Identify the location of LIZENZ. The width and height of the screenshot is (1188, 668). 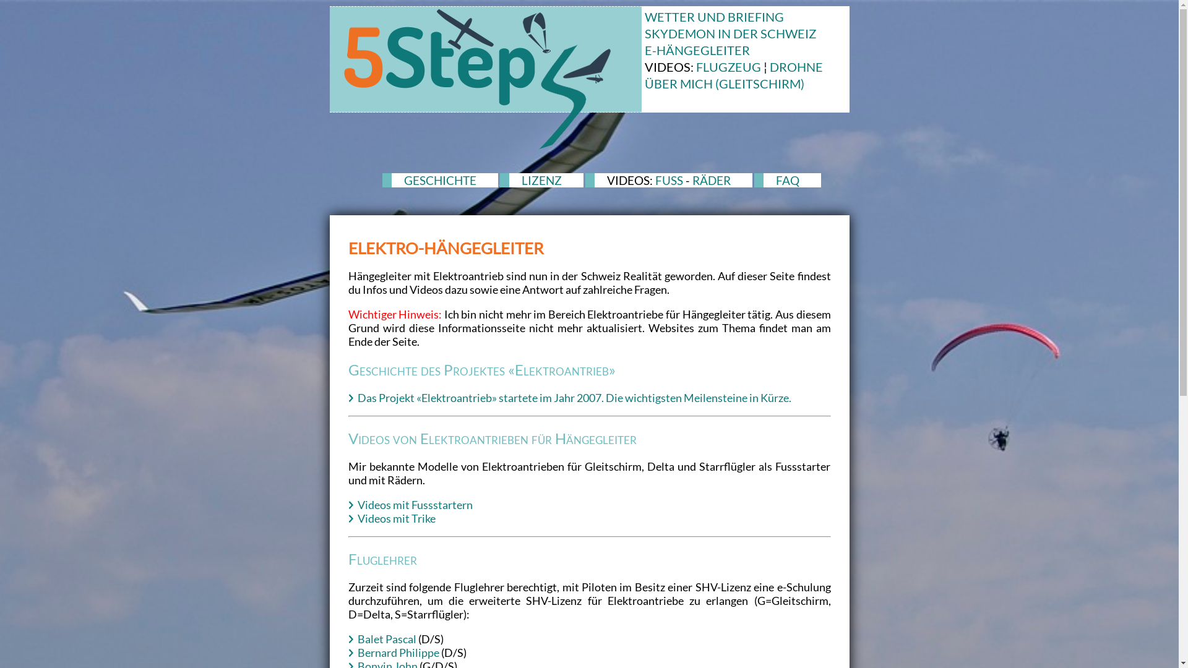
(542, 181).